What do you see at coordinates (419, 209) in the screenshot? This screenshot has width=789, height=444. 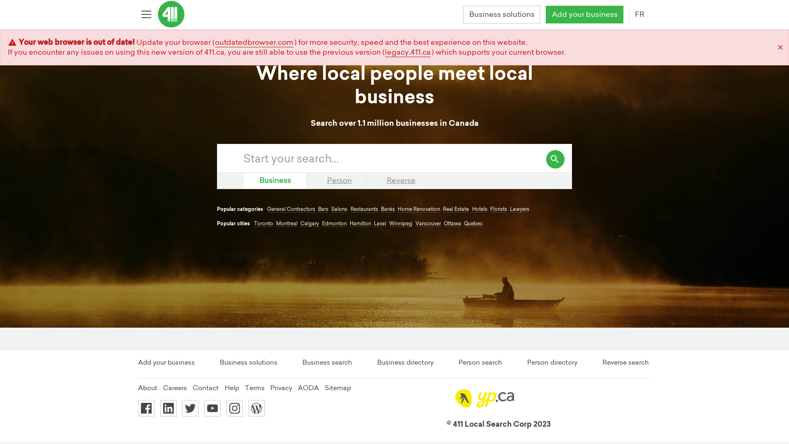 I see `Home Renovation` at bounding box center [419, 209].